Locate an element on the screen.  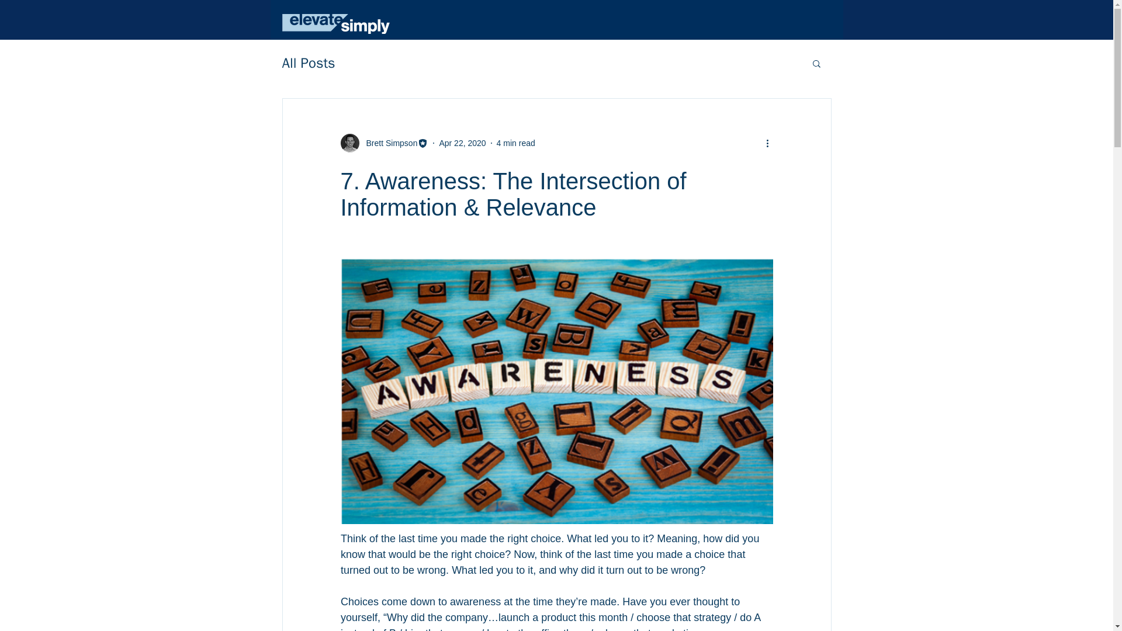
Apr 22, 2020 is located at coordinates (462, 143).